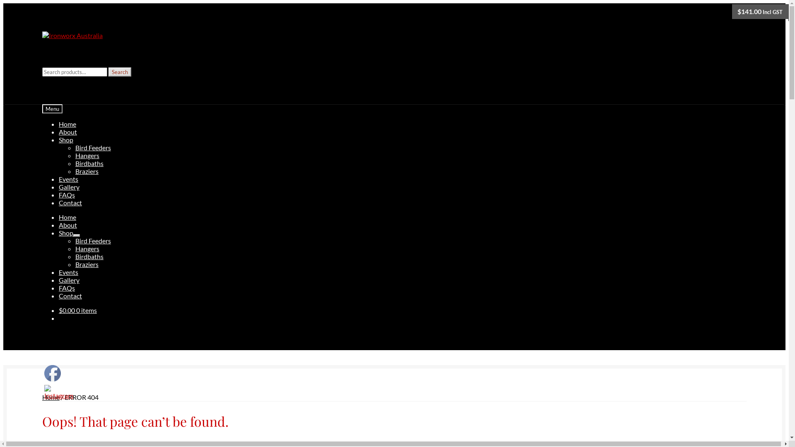 The width and height of the screenshot is (795, 447). Describe the element at coordinates (67, 288) in the screenshot. I see `FAQs` at that location.